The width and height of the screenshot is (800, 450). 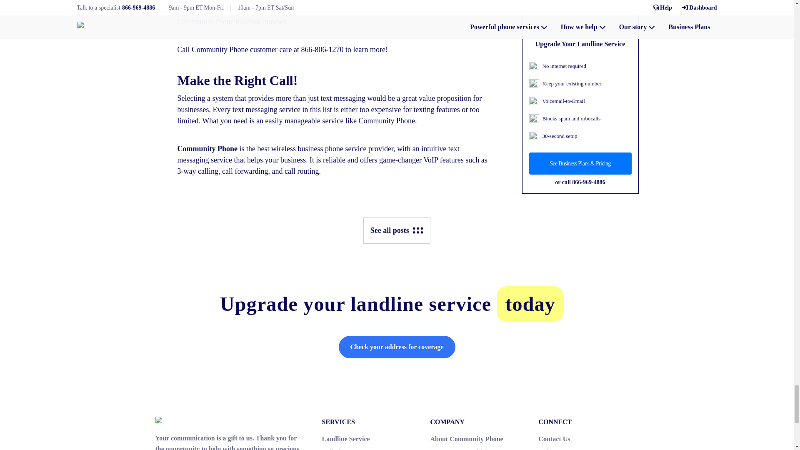 I want to click on About Community Phone, so click(x=467, y=439).